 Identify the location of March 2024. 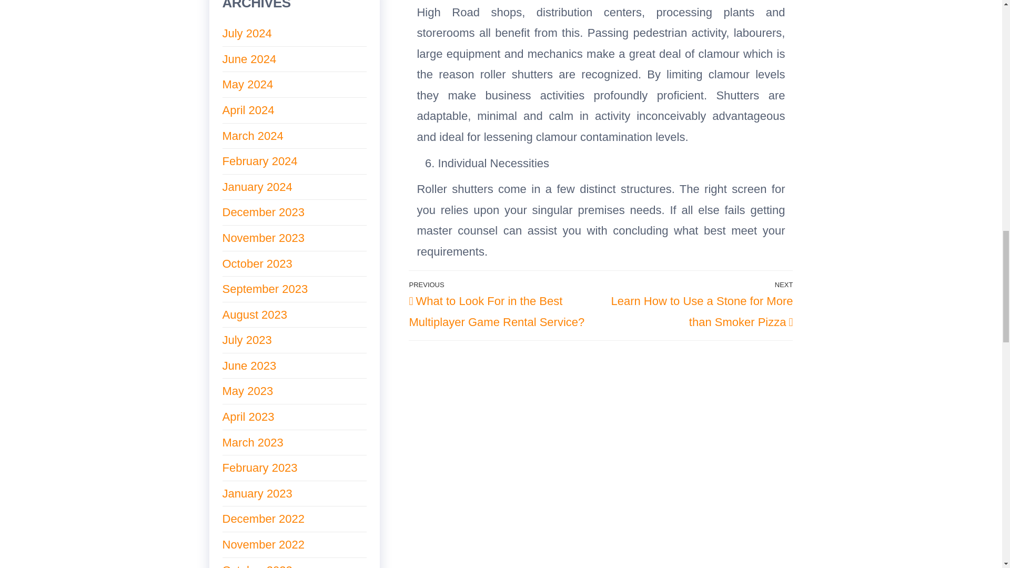
(252, 136).